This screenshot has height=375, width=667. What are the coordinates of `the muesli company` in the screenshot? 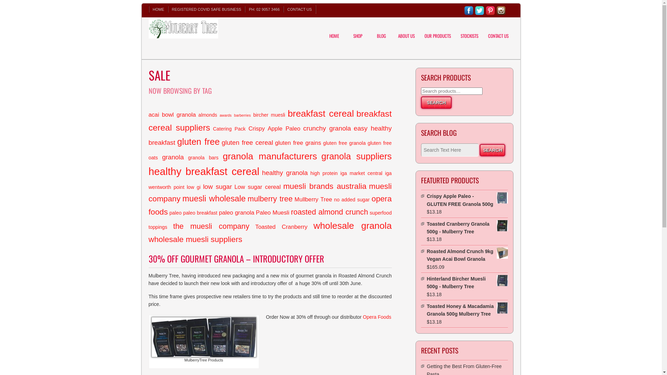 It's located at (211, 226).